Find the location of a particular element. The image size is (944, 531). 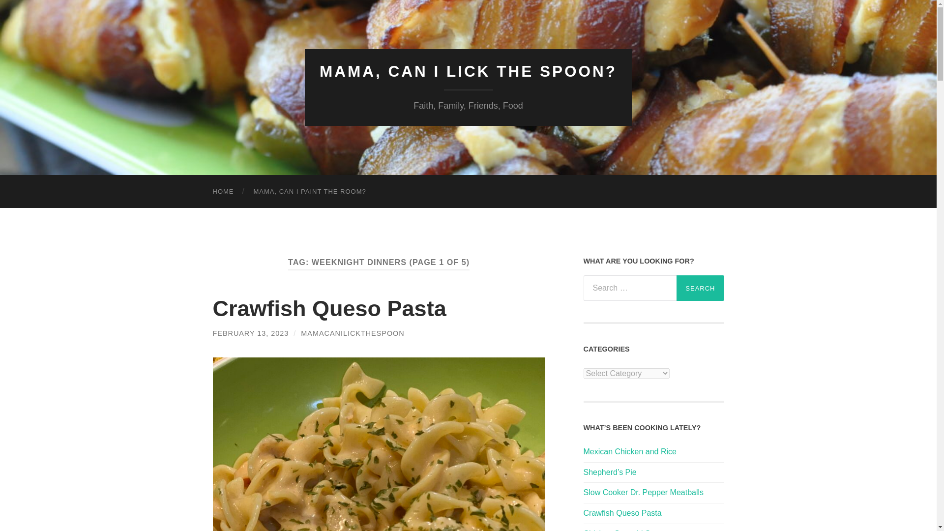

MAMACANILICKTHESPOON is located at coordinates (352, 333).